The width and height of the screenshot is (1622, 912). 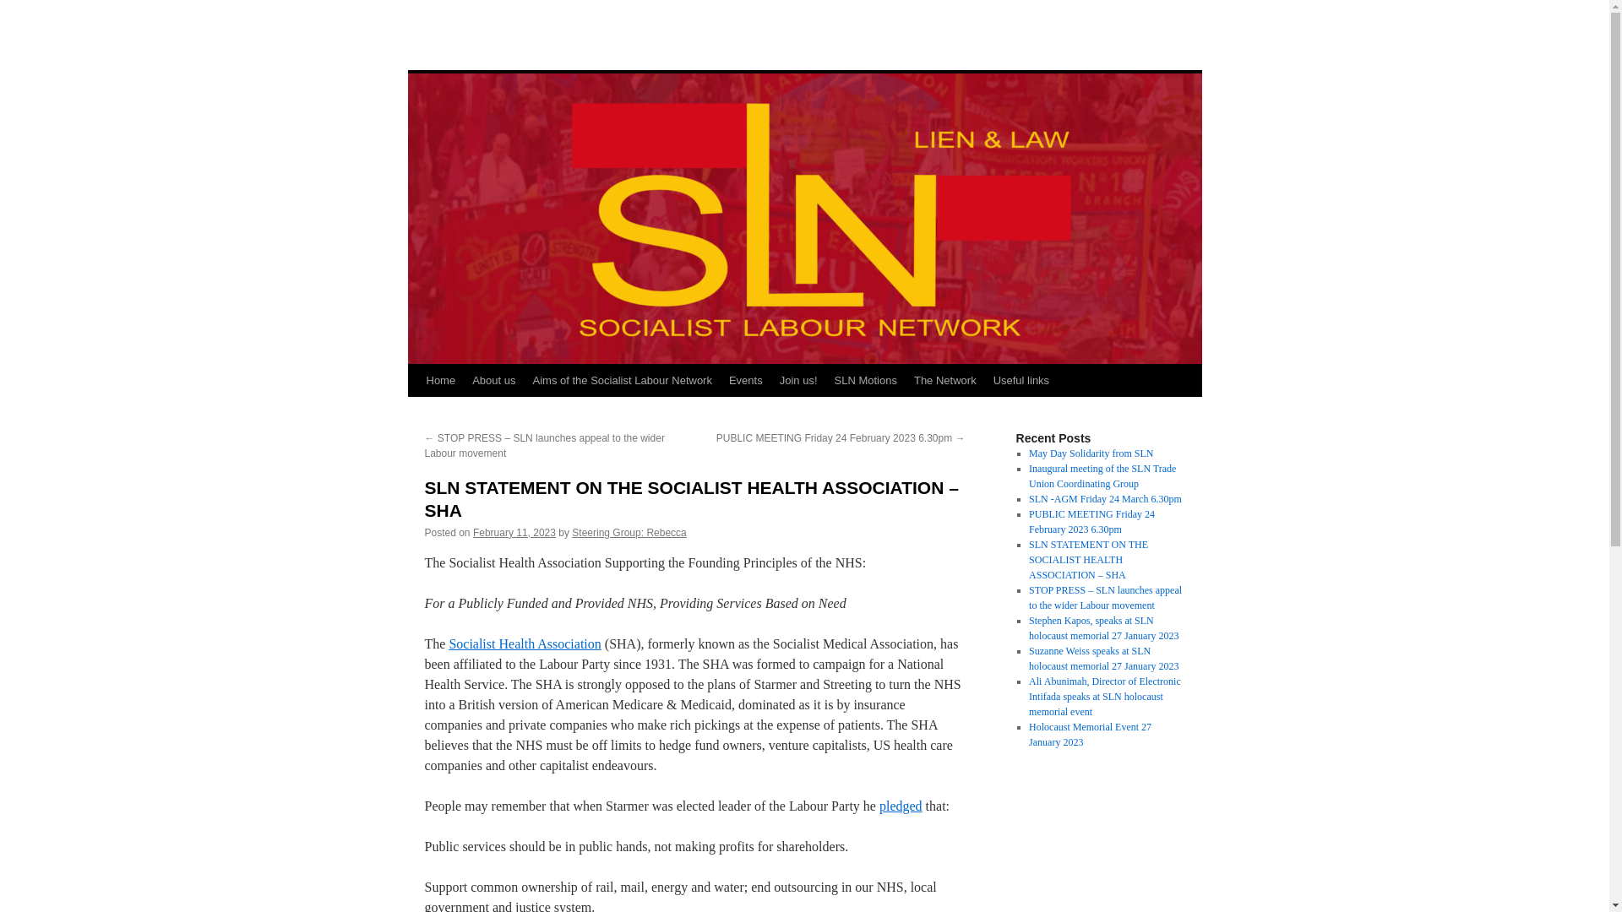 What do you see at coordinates (944, 380) in the screenshot?
I see `The Network` at bounding box center [944, 380].